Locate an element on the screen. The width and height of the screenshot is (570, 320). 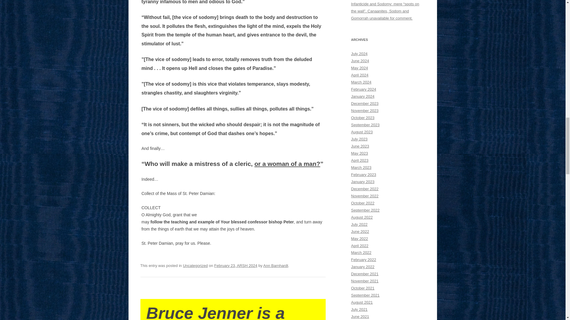
June 2024 is located at coordinates (360, 60).